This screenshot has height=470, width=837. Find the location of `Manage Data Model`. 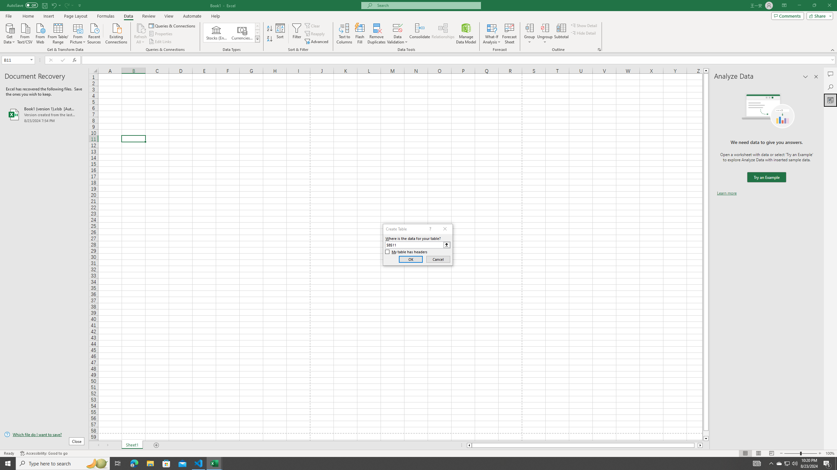

Manage Data Model is located at coordinates (466, 34).